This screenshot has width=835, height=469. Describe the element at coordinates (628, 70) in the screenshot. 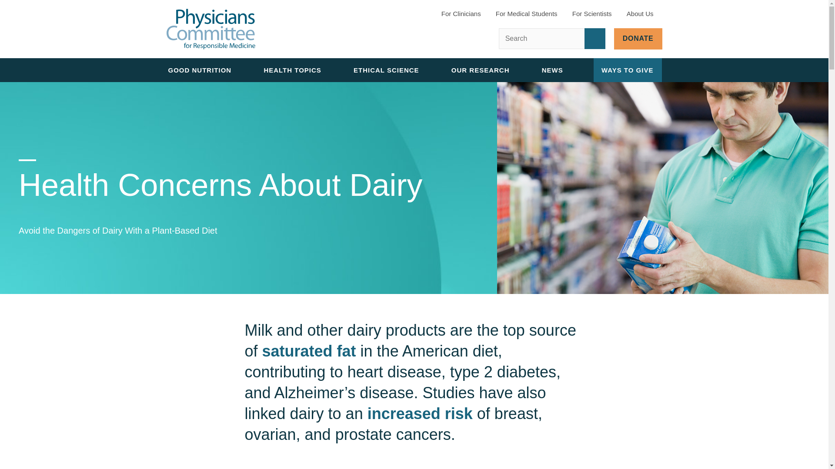

I see `WAYS TO GIVE` at that location.